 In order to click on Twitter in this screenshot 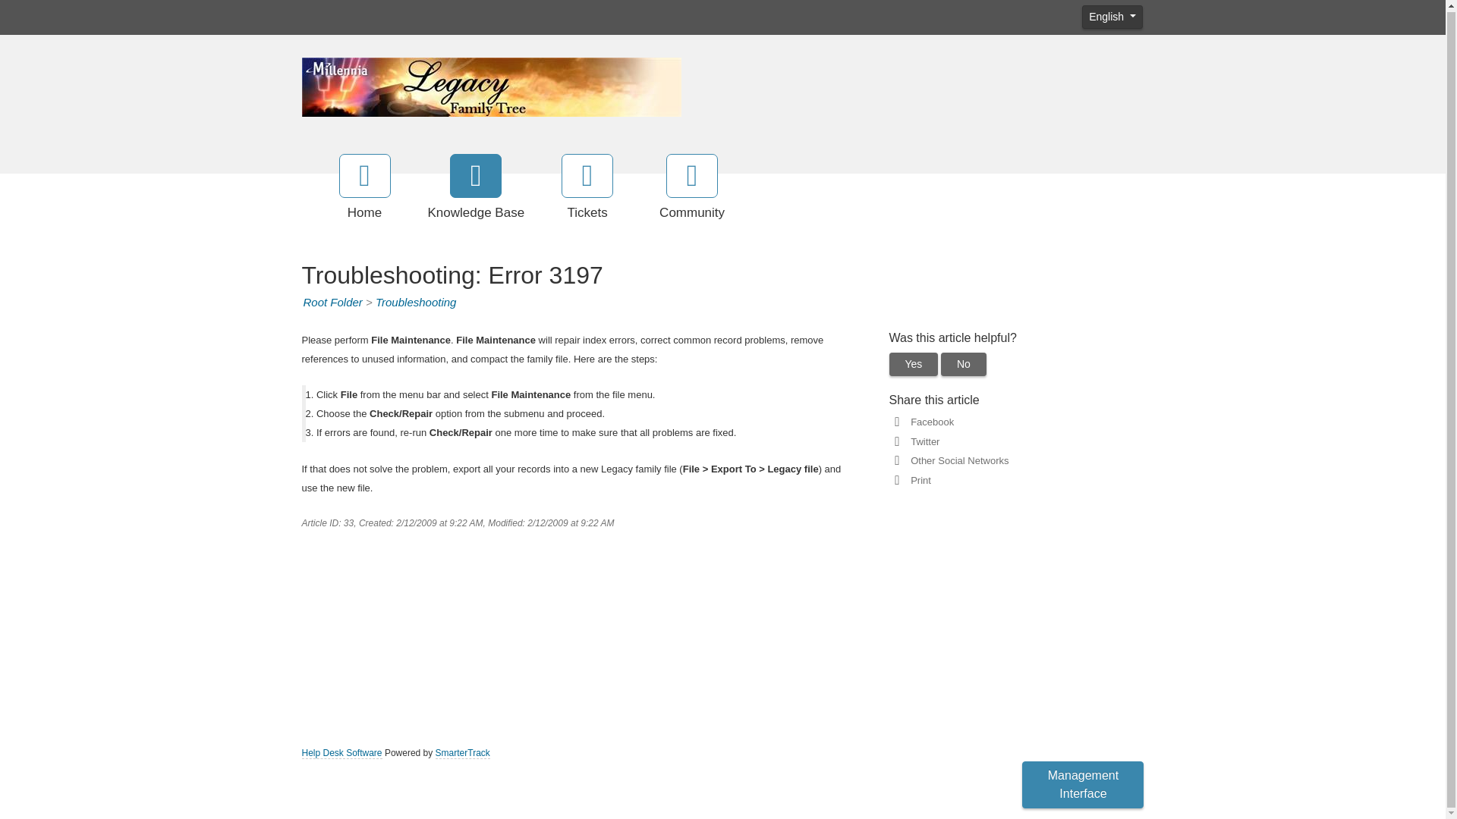, I will do `click(922, 441)`.